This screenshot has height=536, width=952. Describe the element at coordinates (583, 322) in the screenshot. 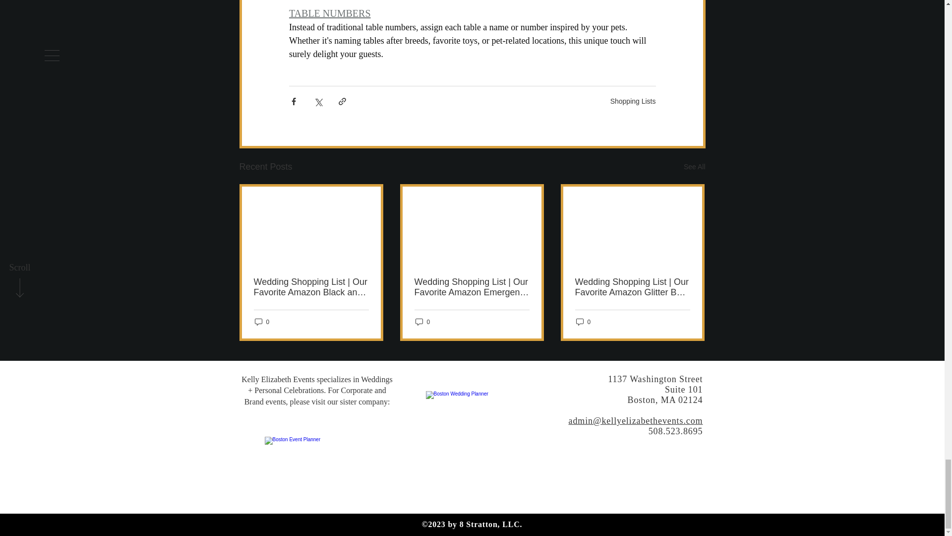

I see `0` at that location.